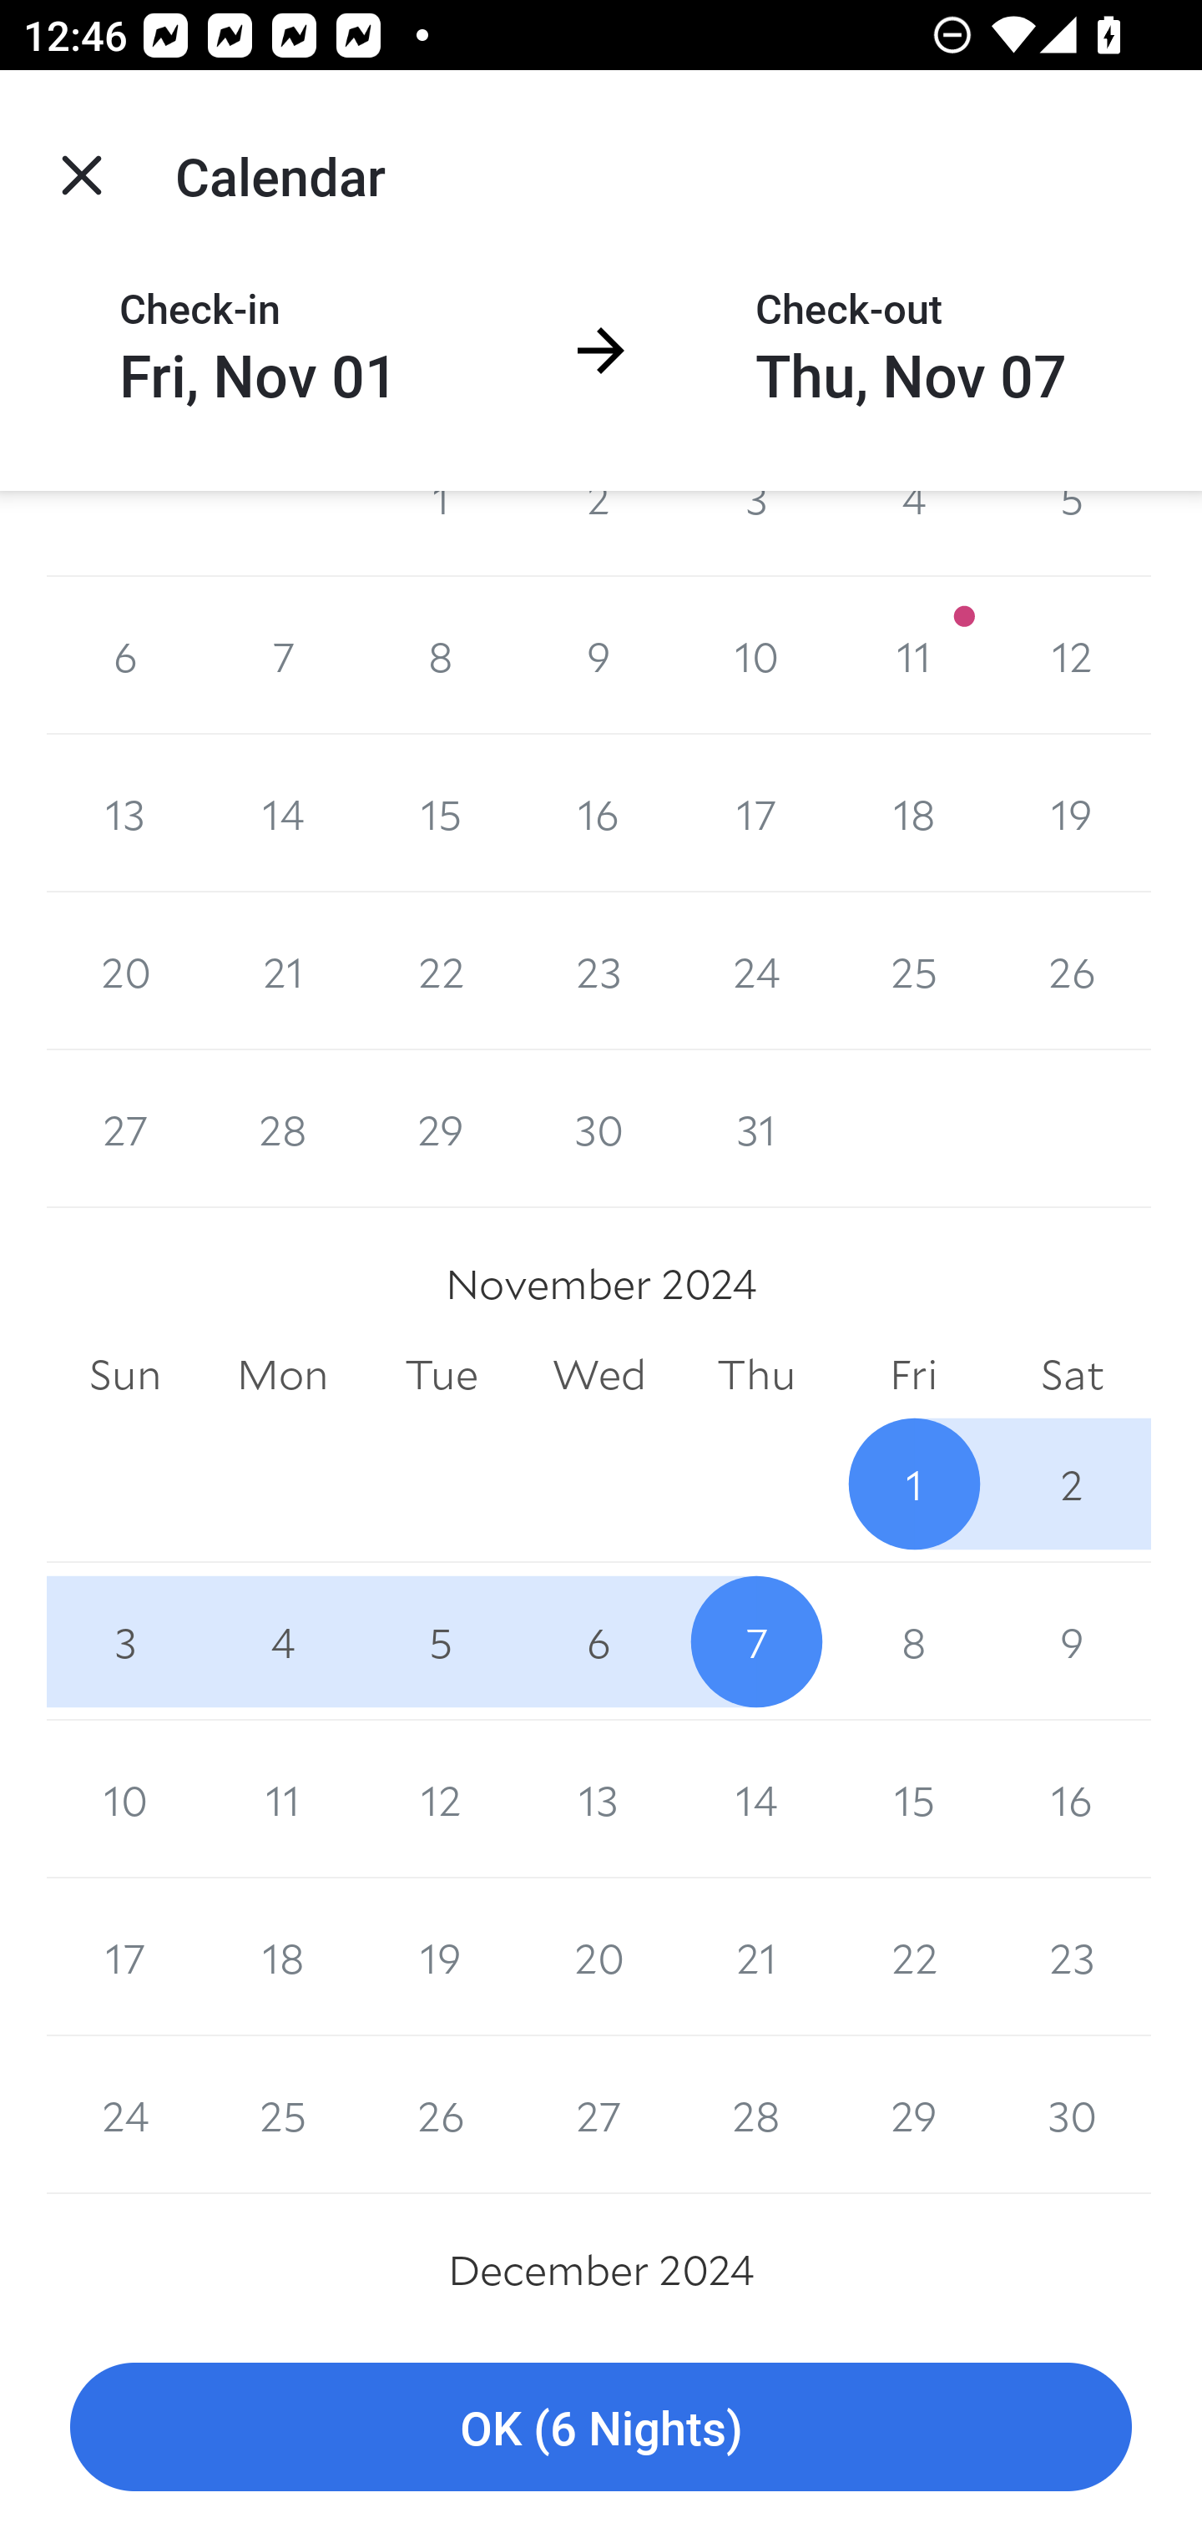 This screenshot has width=1202, height=2538. What do you see at coordinates (441, 972) in the screenshot?
I see `22 22 October 2024` at bounding box center [441, 972].